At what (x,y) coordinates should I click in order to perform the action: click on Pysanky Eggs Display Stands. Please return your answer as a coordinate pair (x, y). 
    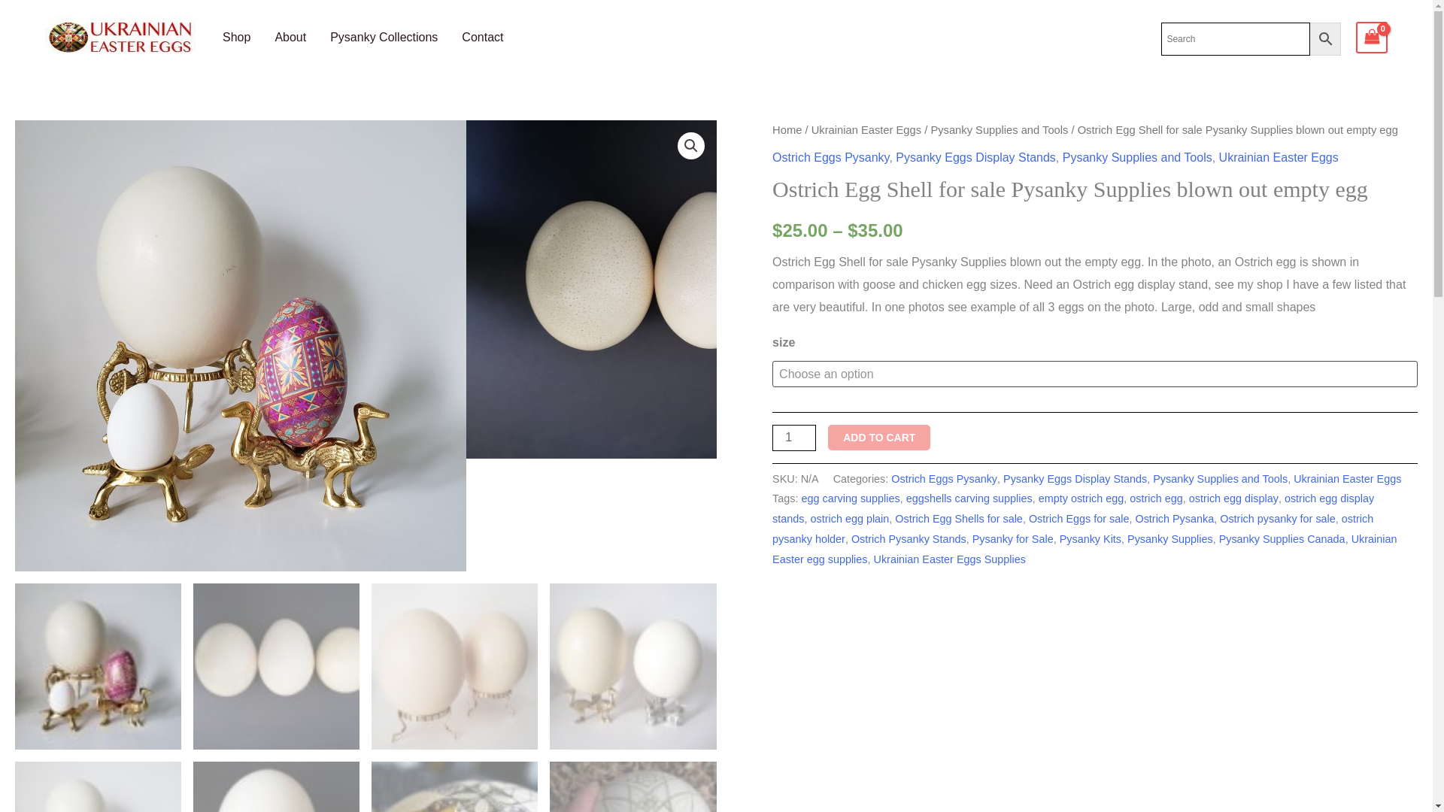
    Looking at the image, I should click on (1075, 478).